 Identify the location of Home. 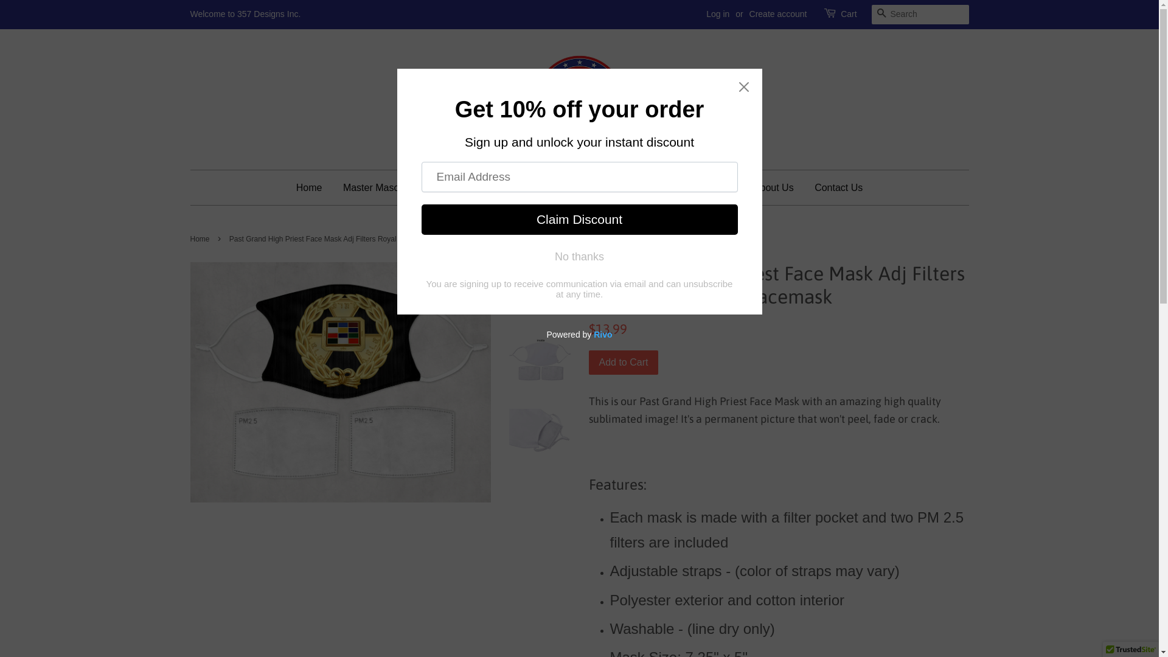
(201, 239).